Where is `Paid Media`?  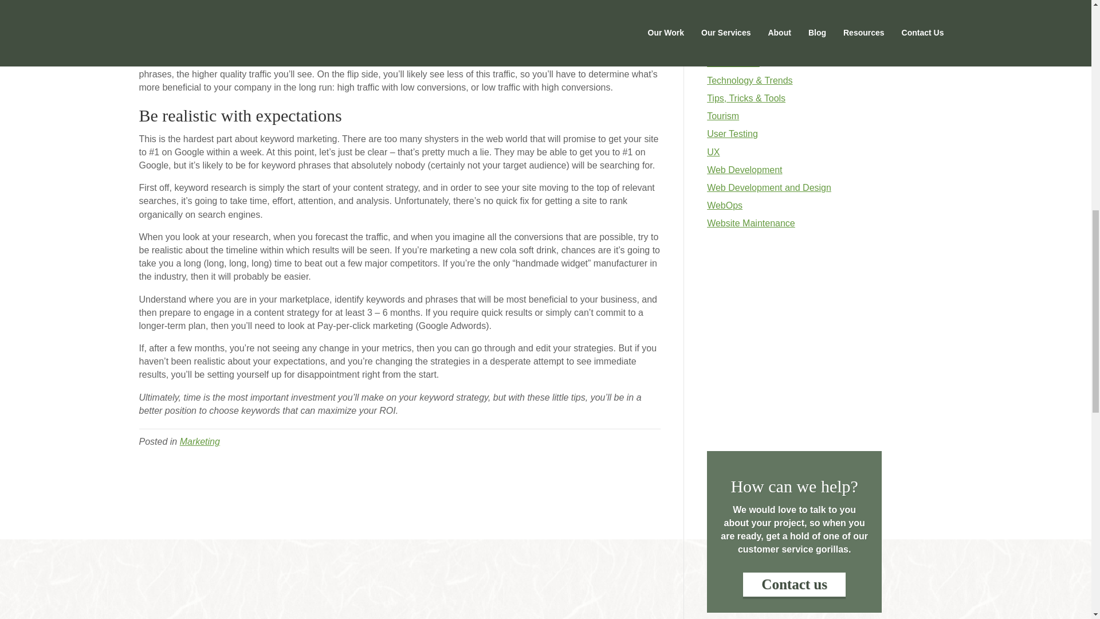 Paid Media is located at coordinates (730, 8).